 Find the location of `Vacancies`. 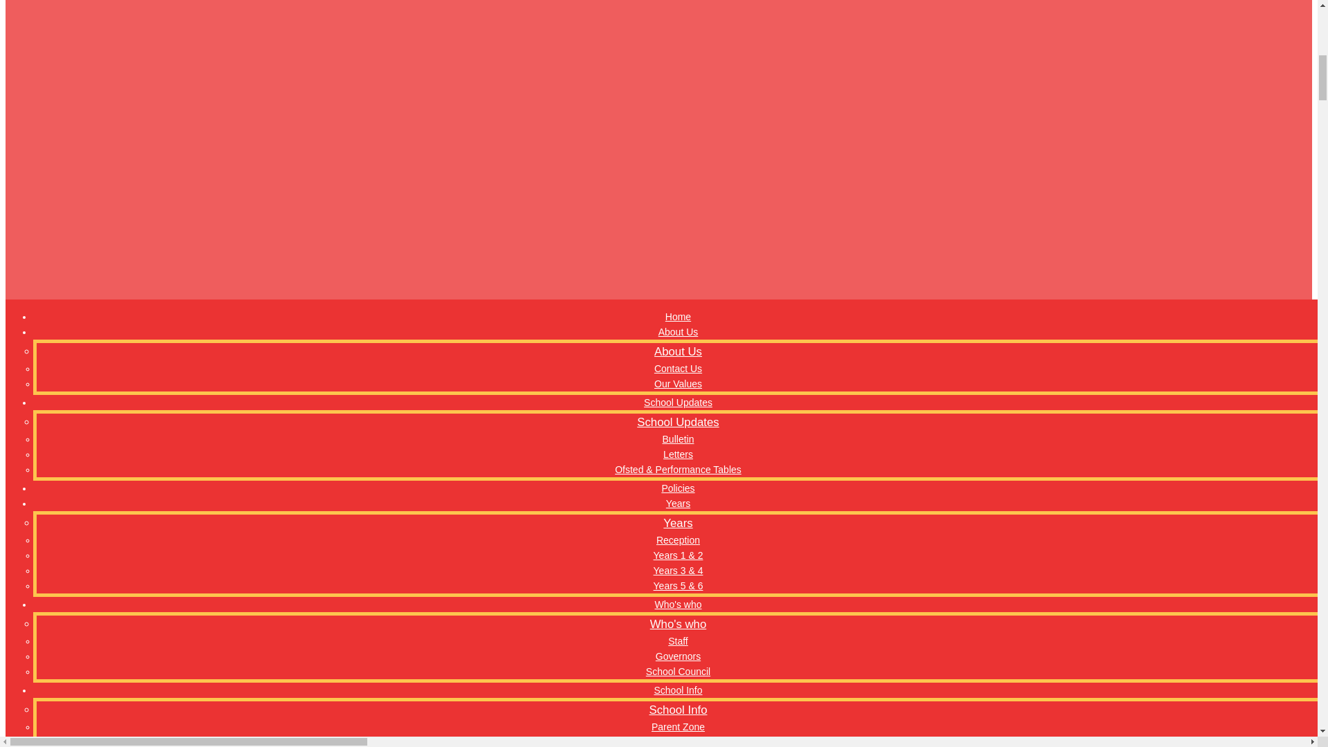

Vacancies is located at coordinates (678, 101).